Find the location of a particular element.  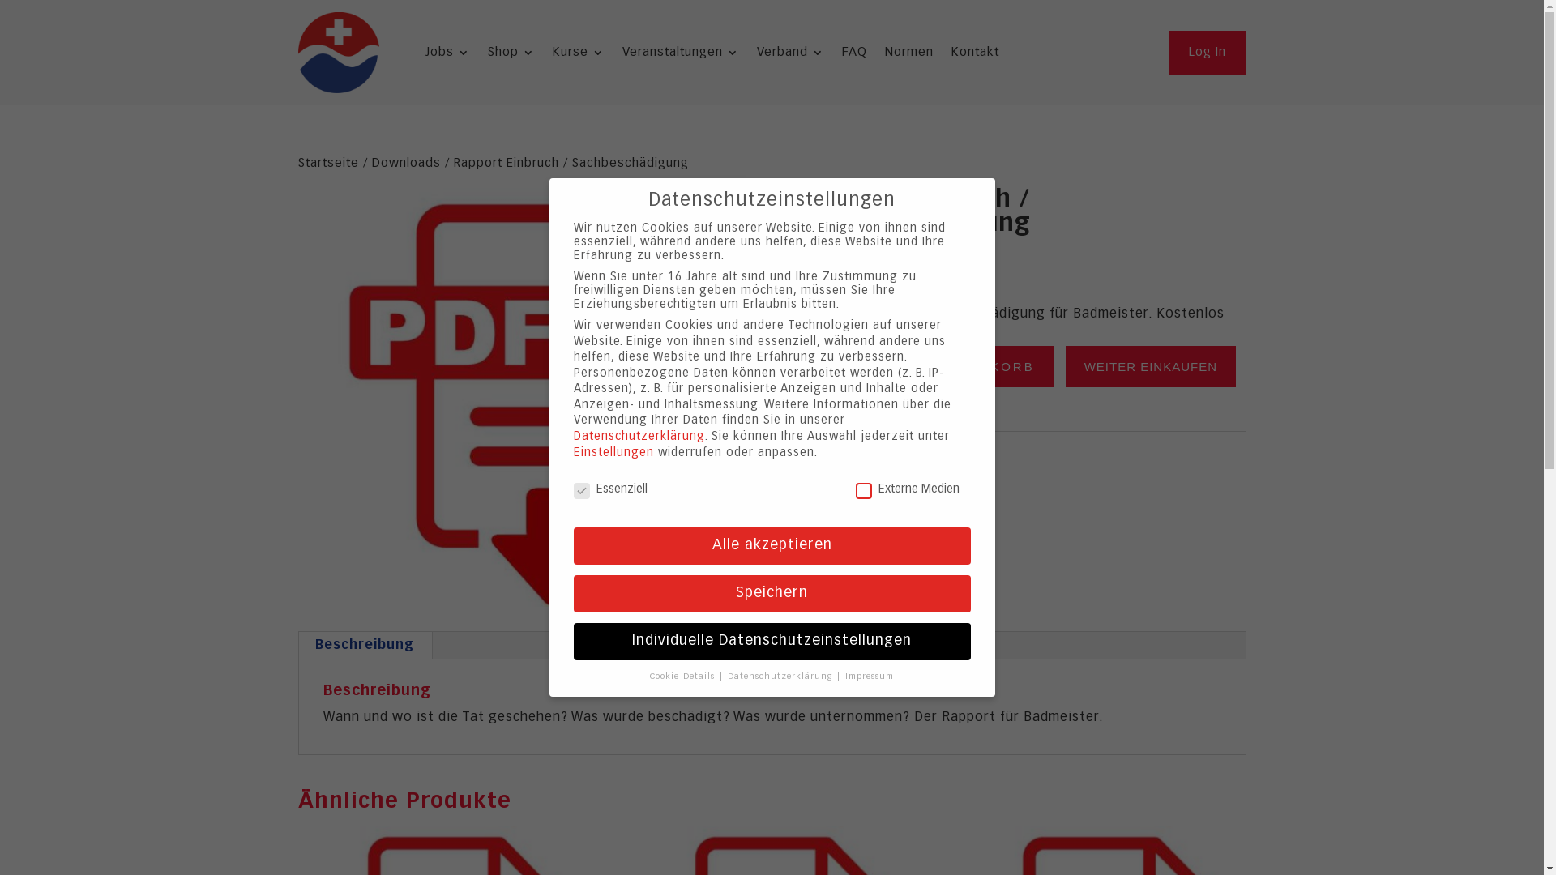

Downloads is located at coordinates (888, 448).